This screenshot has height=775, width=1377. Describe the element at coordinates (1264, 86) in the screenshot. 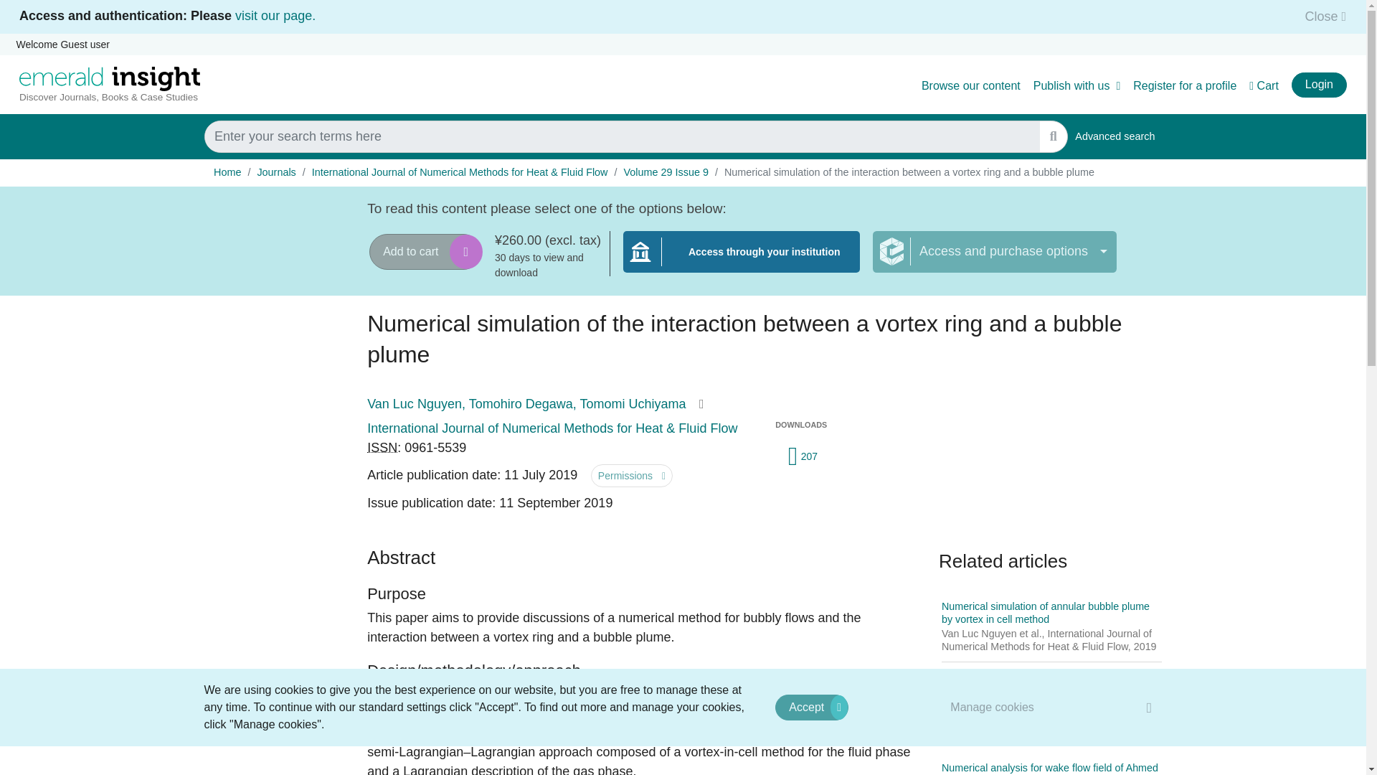

I see `Cart` at that location.